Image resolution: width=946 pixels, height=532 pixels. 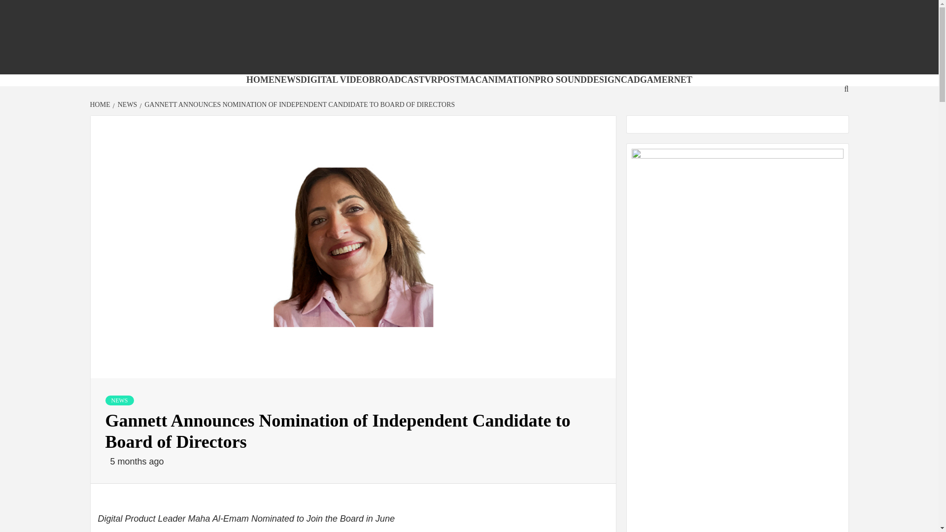 I want to click on HOME, so click(x=260, y=80).